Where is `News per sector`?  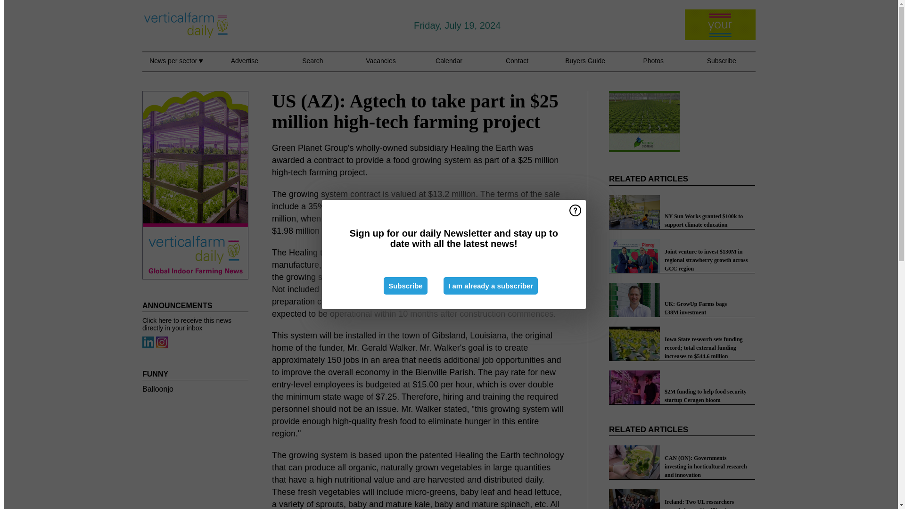 News per sector is located at coordinates (176, 66).